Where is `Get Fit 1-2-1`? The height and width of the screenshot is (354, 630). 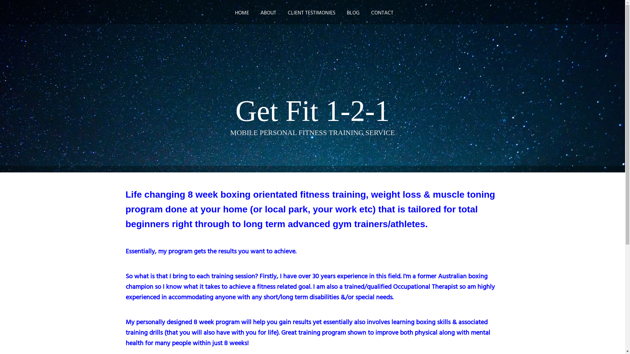
Get Fit 1-2-1 is located at coordinates (313, 111).